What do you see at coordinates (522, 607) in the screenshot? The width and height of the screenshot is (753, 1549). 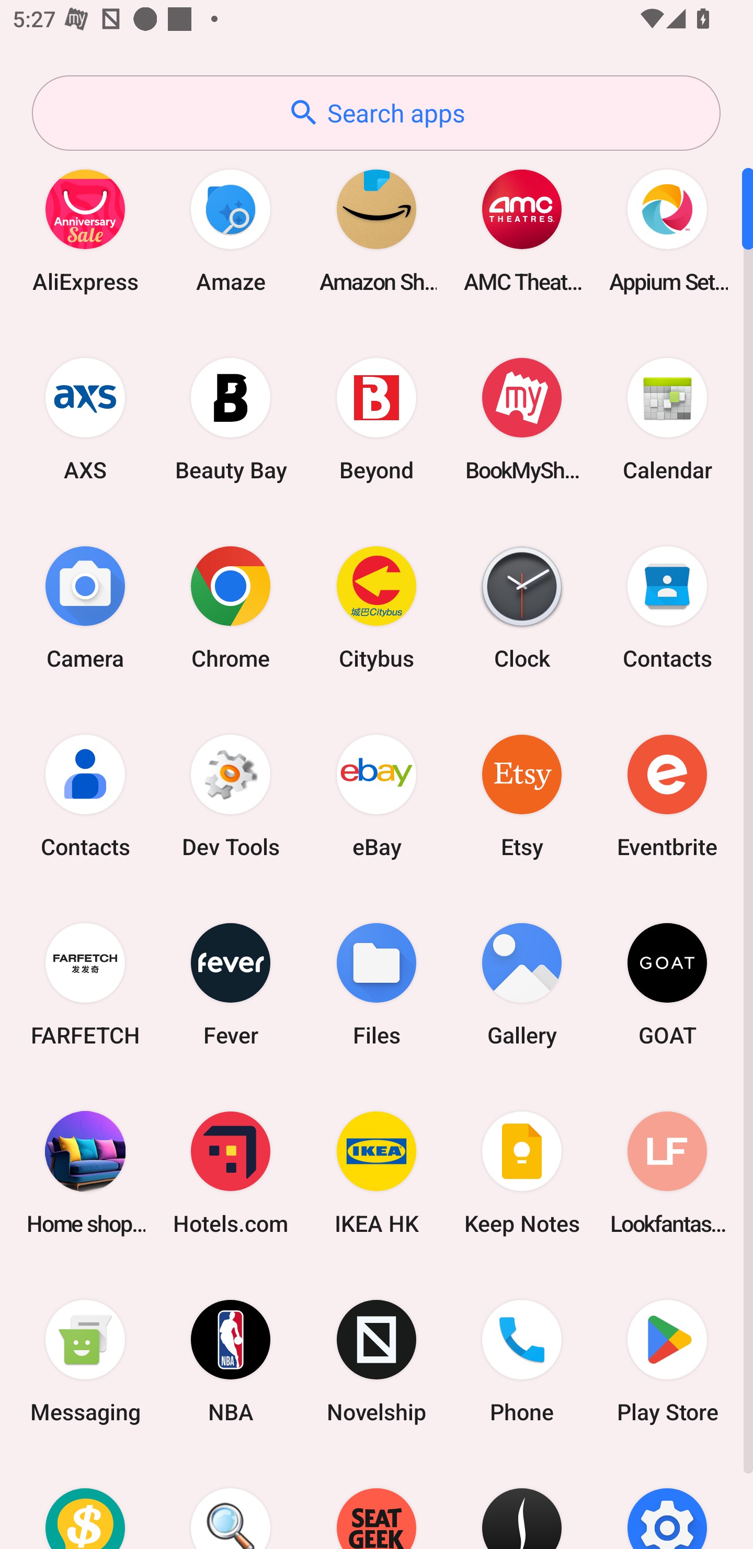 I see `Clock` at bounding box center [522, 607].